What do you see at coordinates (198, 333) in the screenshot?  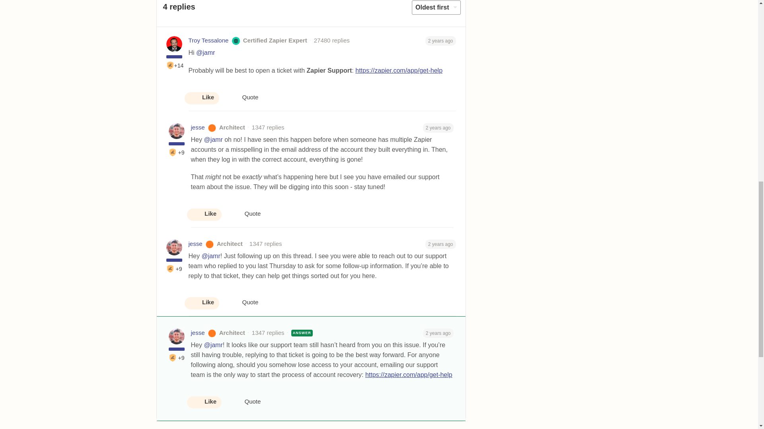 I see `jesse` at bounding box center [198, 333].